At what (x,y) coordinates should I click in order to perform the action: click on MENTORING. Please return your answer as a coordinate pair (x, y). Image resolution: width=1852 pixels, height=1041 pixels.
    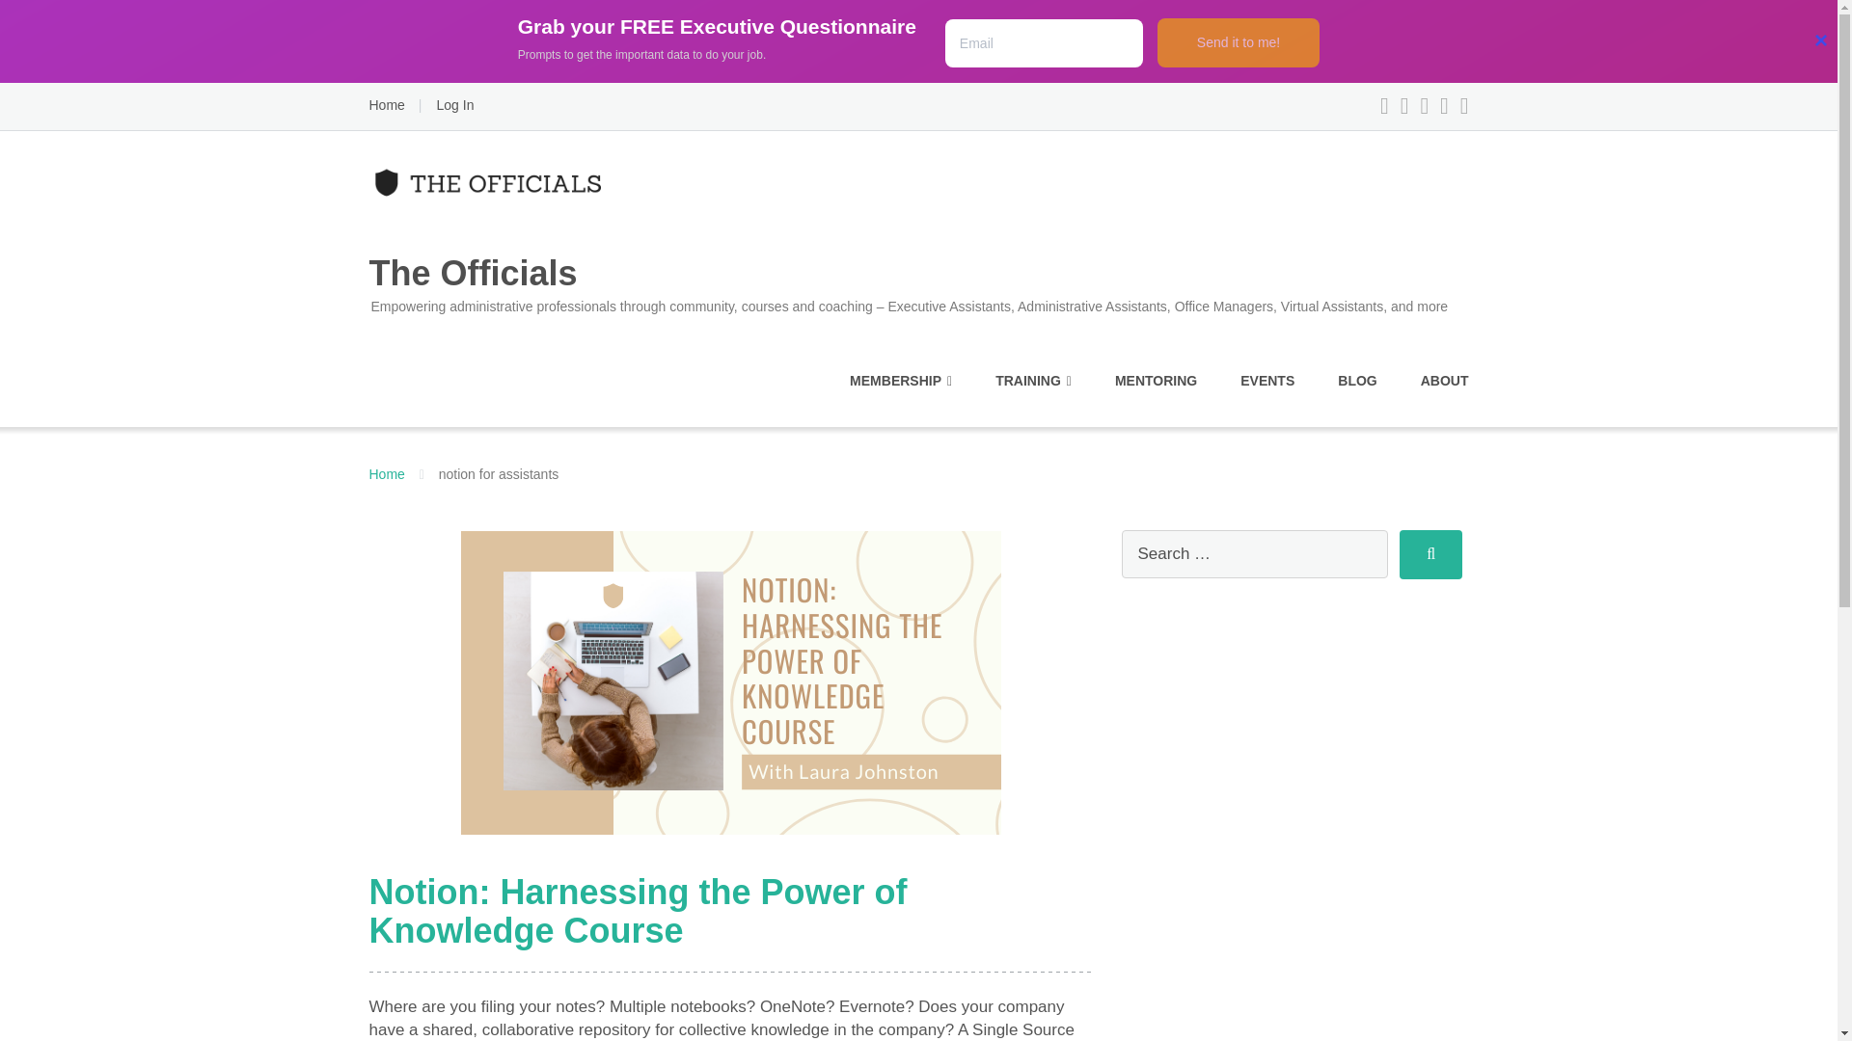
    Looking at the image, I should click on (1156, 381).